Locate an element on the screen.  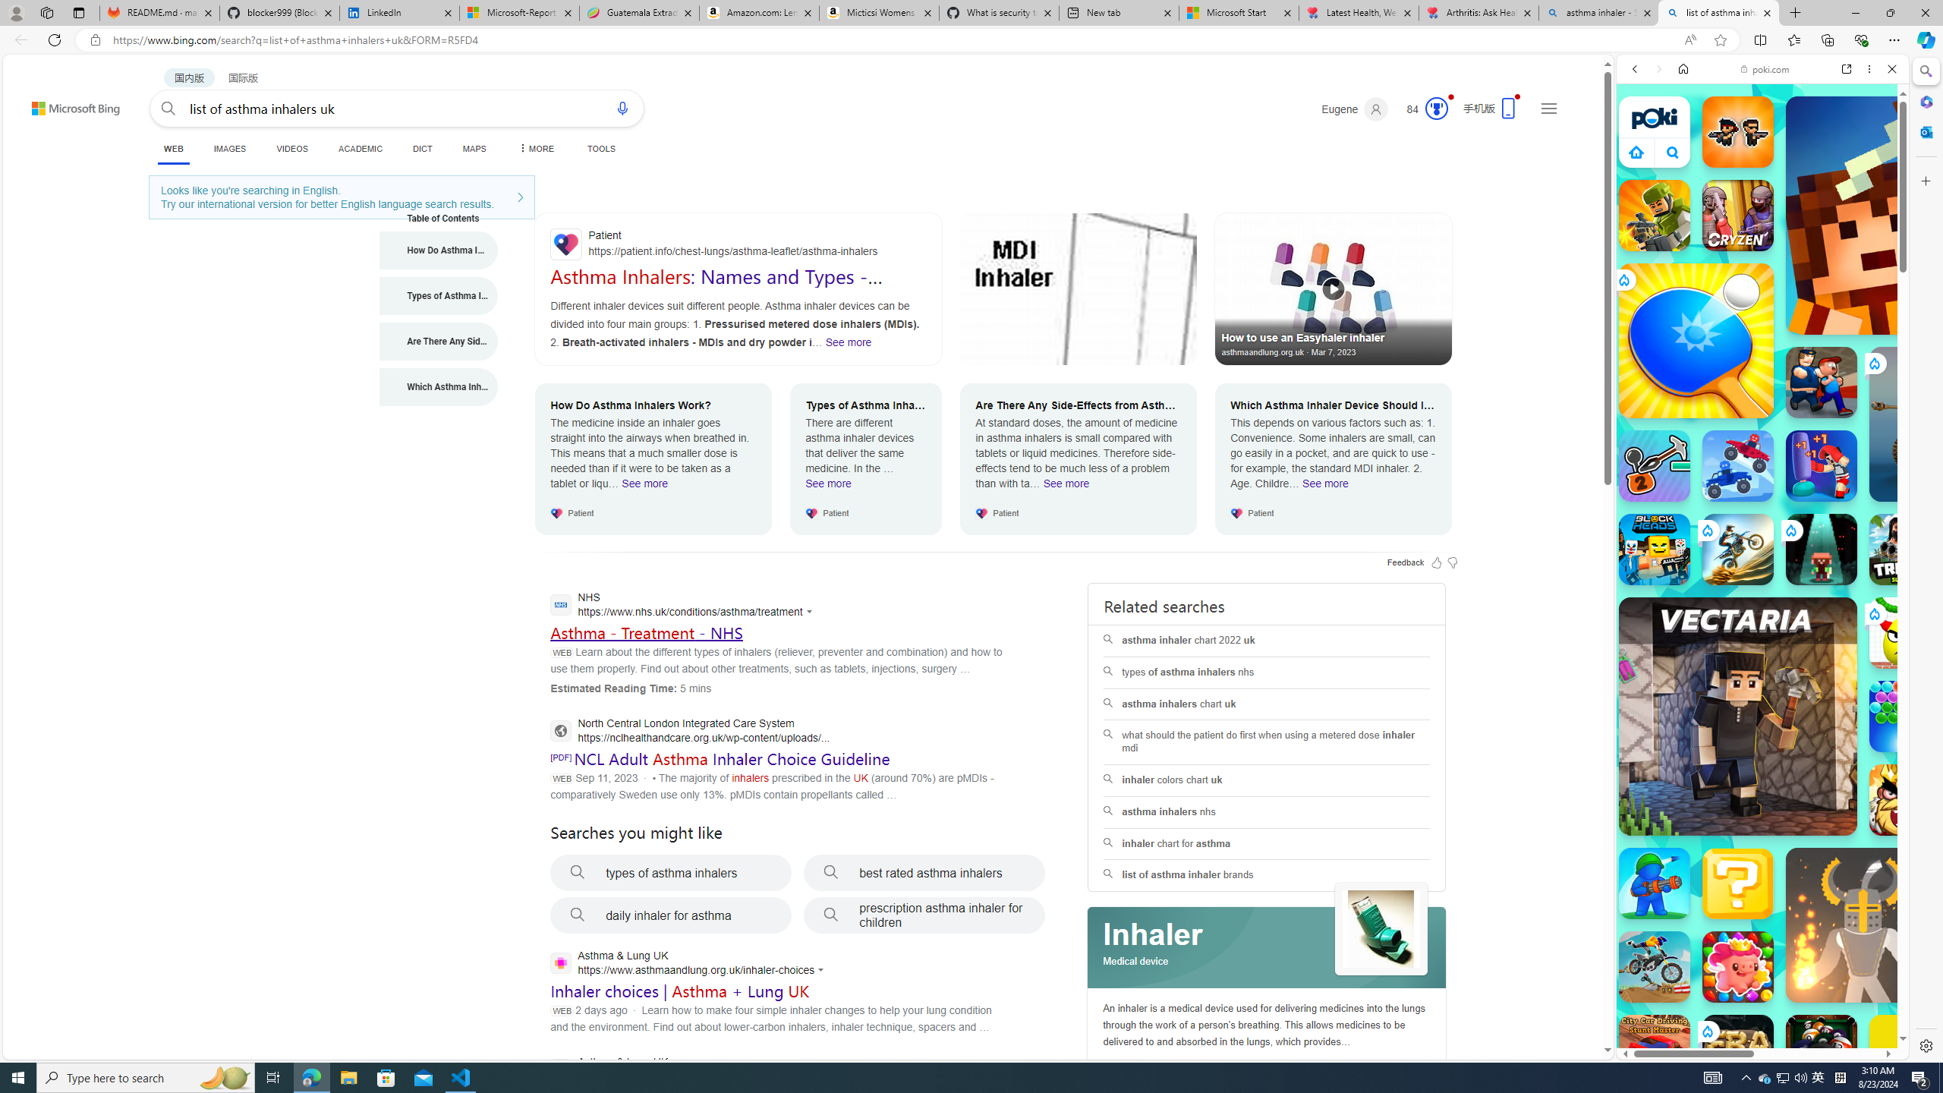
Blockheads Blockheads is located at coordinates (1655, 549).